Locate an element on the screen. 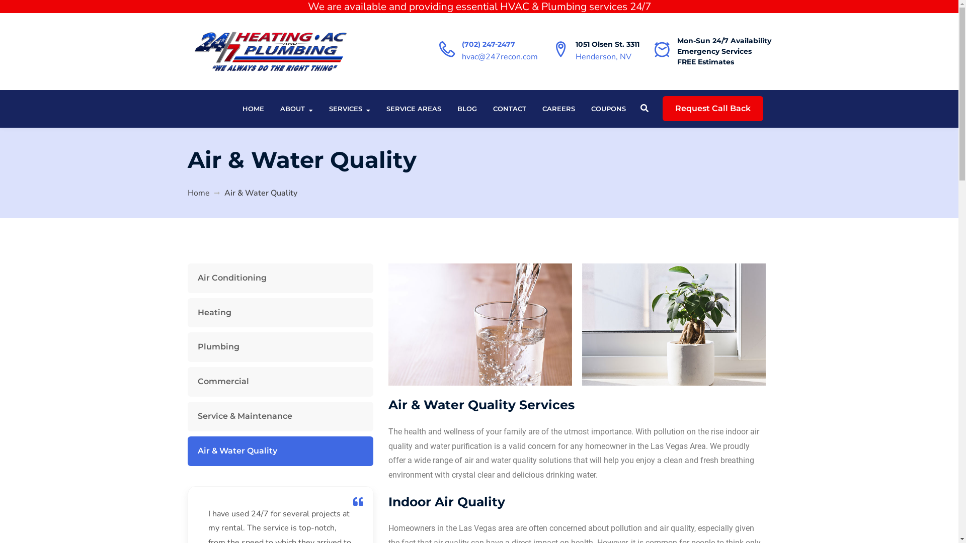 This screenshot has width=966, height=543. CONTACT is located at coordinates (509, 109).